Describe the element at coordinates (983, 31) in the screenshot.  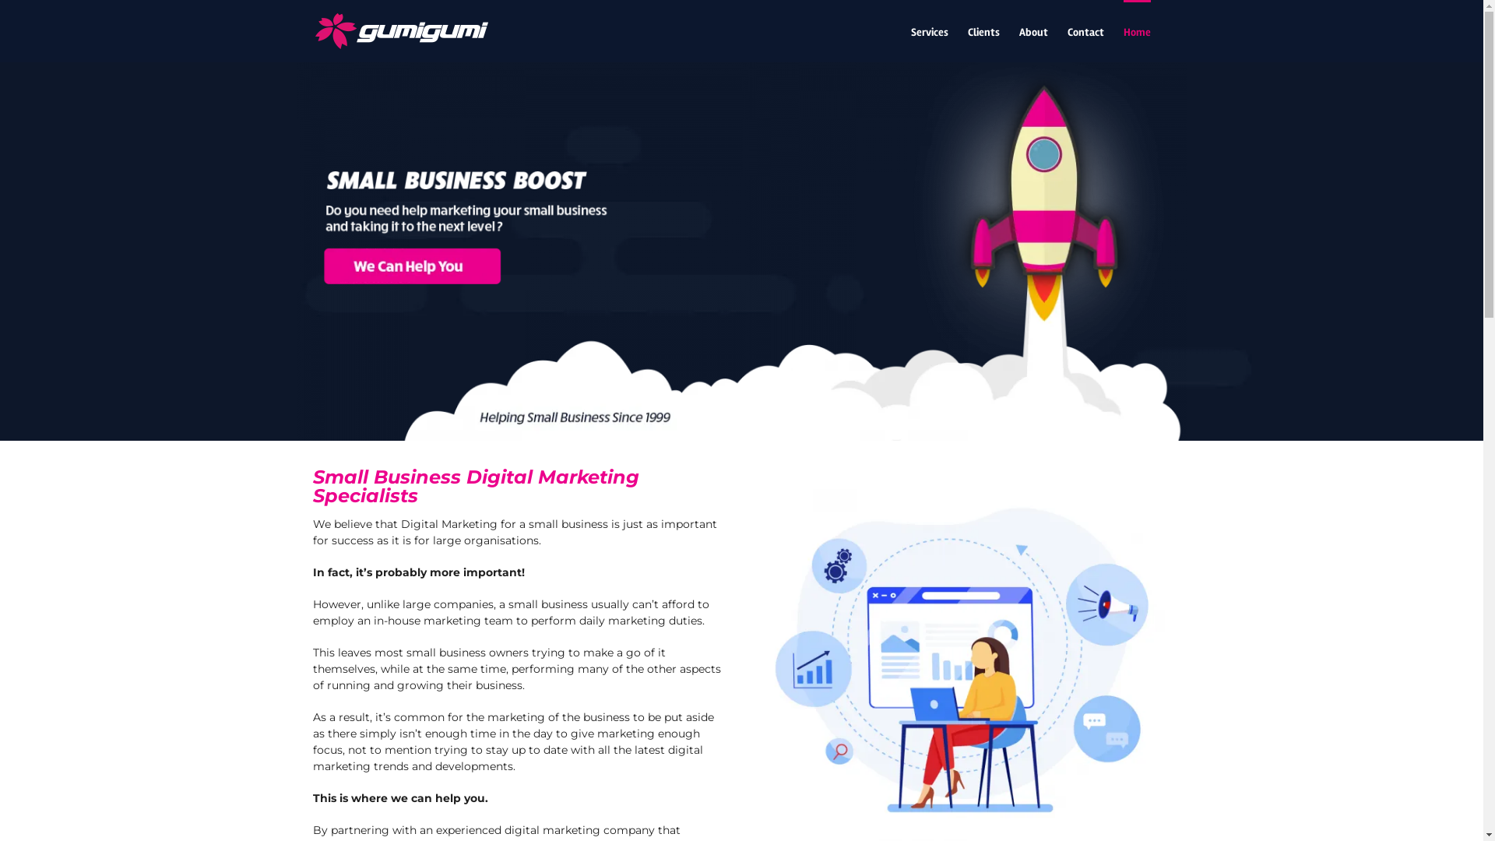
I see `Clients` at that location.